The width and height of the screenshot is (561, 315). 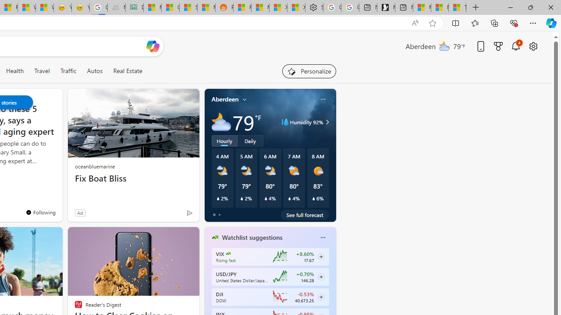 What do you see at coordinates (313, 199) in the screenshot?
I see `Class: weather-current-precipitation-glyph` at bounding box center [313, 199].